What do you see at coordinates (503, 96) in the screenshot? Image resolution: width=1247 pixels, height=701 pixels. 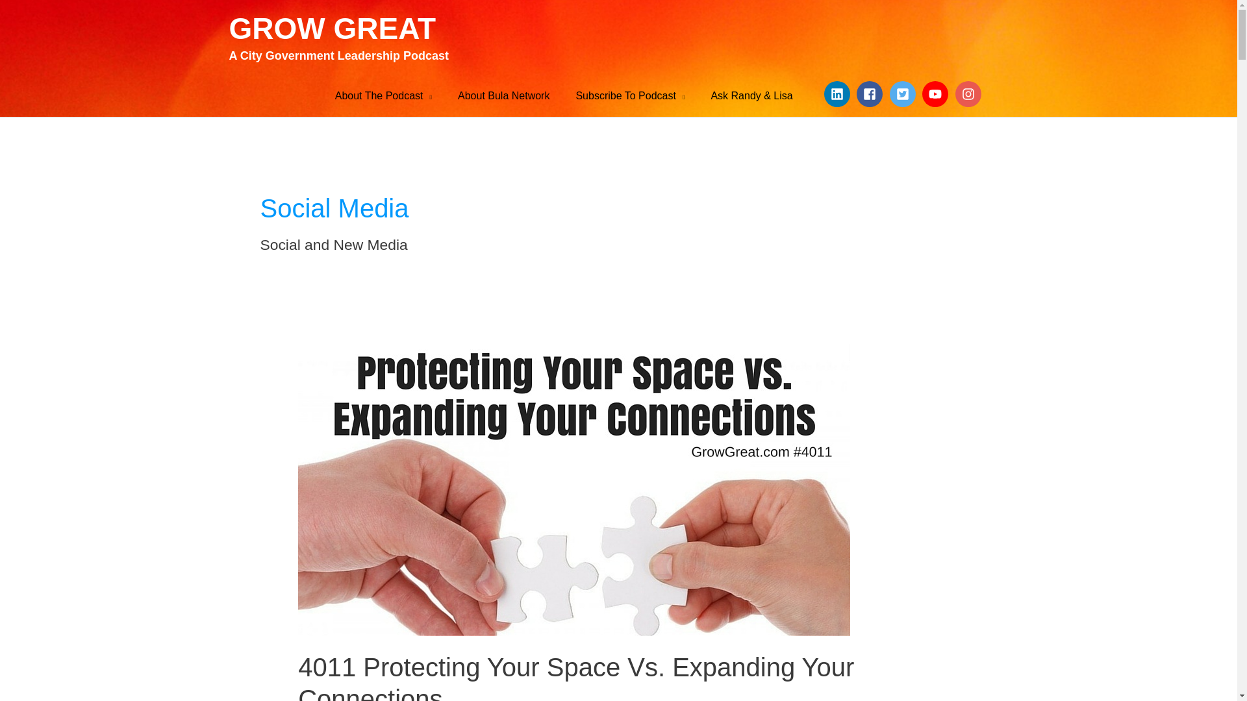 I see `About Bula Network` at bounding box center [503, 96].